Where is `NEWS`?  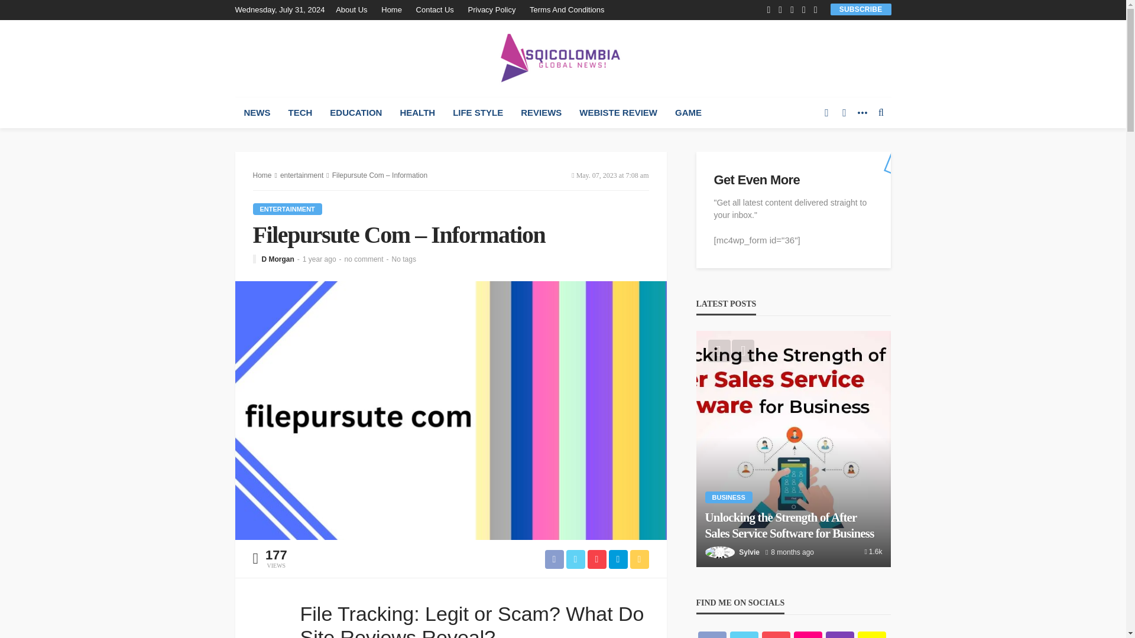
NEWS is located at coordinates (257, 113).